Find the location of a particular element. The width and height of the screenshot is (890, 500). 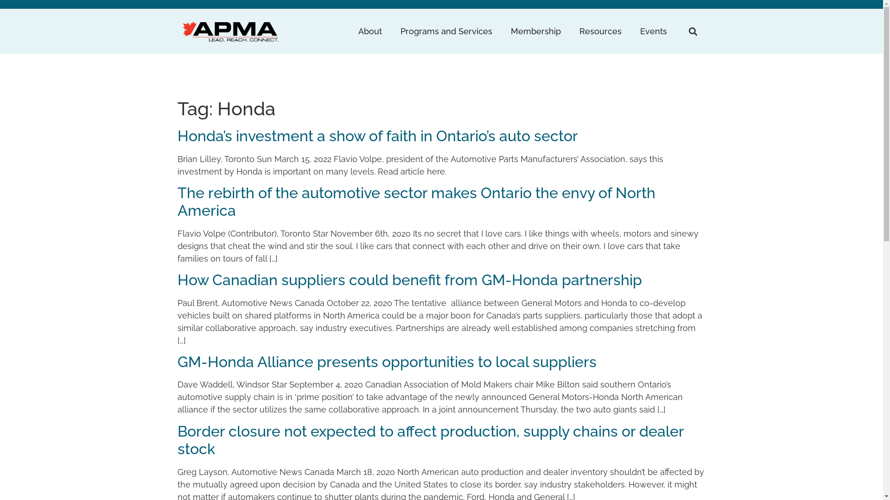

GM-Honda Alliance presents opportunities to local suppliers is located at coordinates (387, 362).